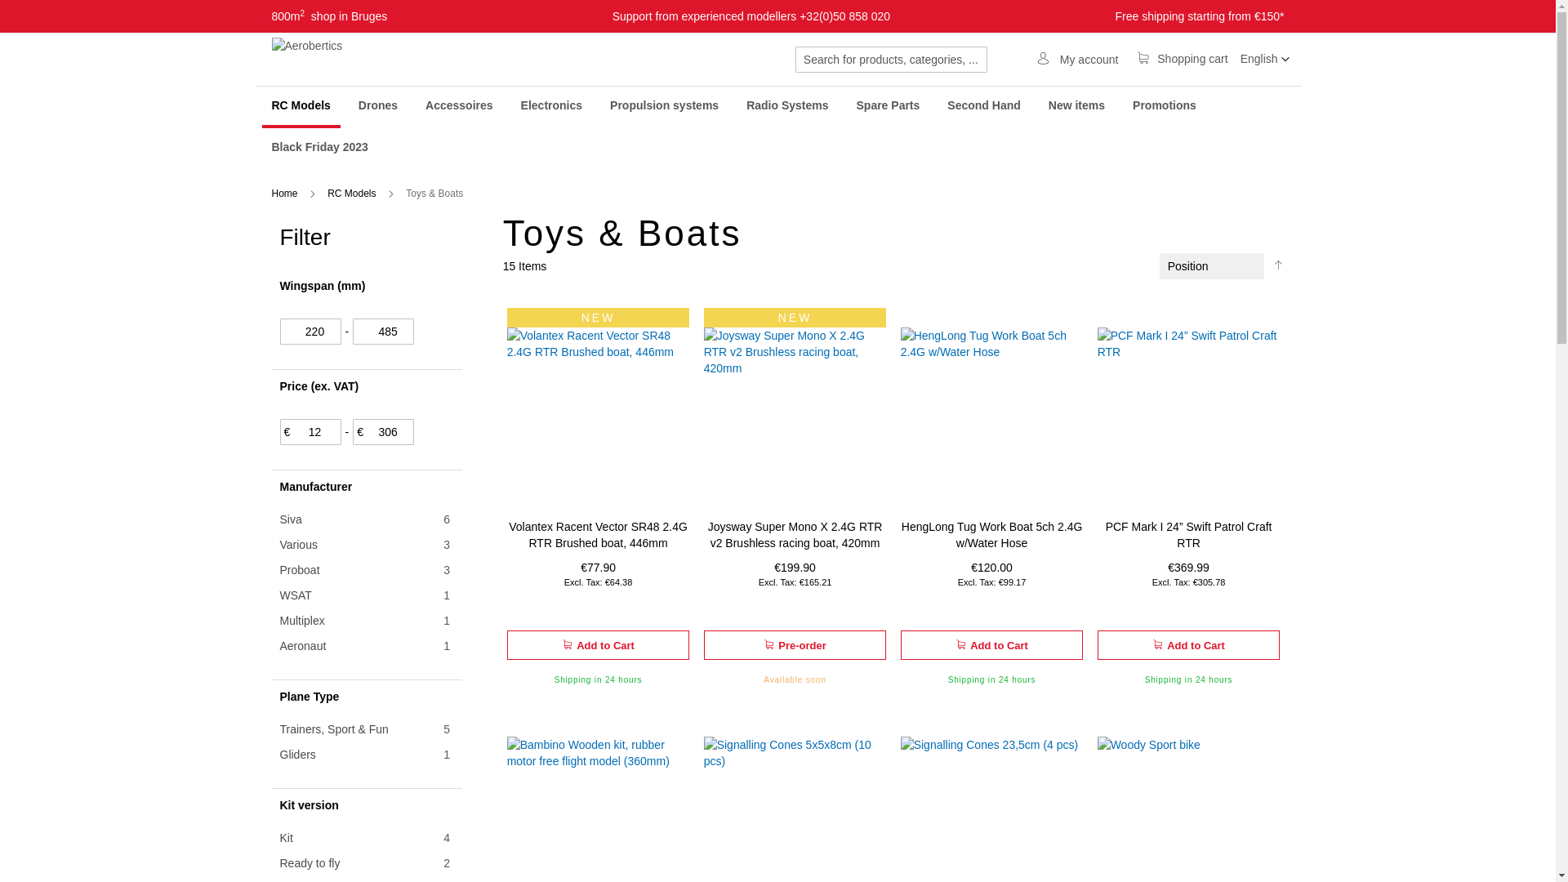 This screenshot has width=1568, height=882. Describe the element at coordinates (287, 838) in the screenshot. I see `Kit
4
items` at that location.